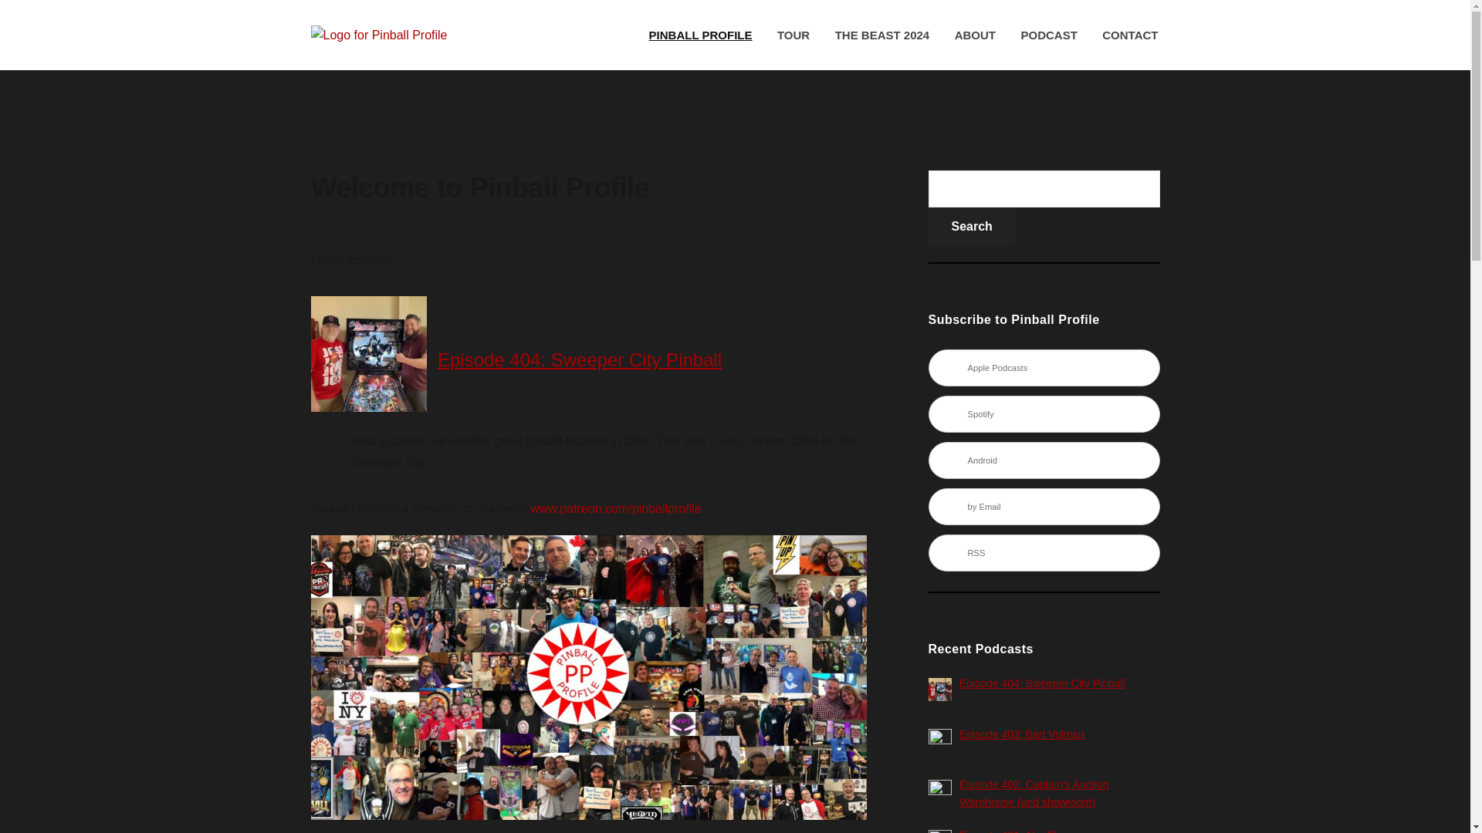 The width and height of the screenshot is (1482, 833). I want to click on PINBALL PROFILE, so click(701, 35).